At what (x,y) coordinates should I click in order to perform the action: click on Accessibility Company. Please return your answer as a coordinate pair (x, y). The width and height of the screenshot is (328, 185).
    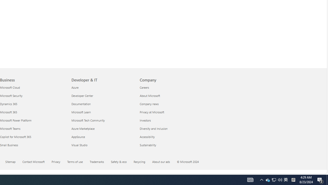
    Looking at the image, I should click on (147, 137).